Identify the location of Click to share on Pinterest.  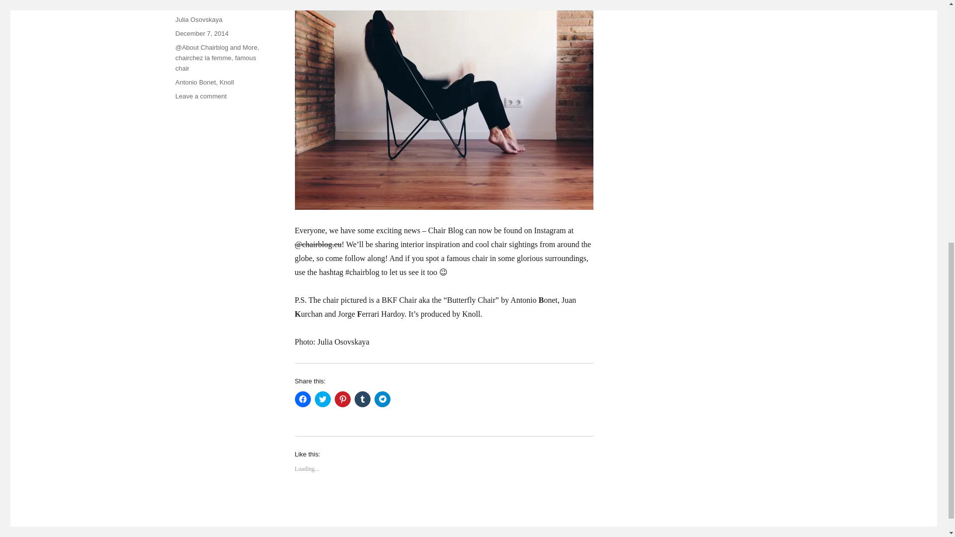
(200, 95).